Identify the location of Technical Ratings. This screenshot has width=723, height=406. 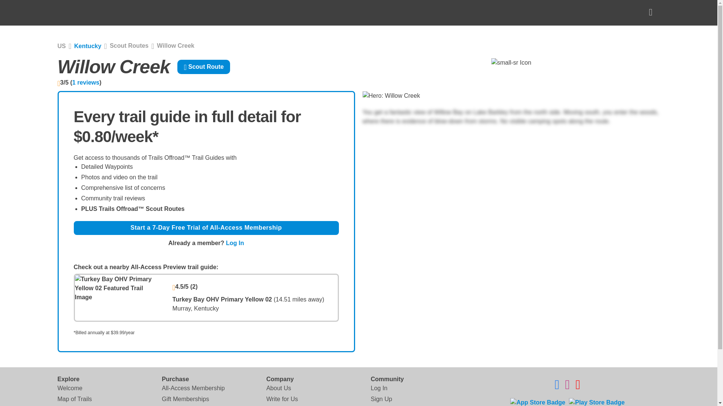
(81, 405).